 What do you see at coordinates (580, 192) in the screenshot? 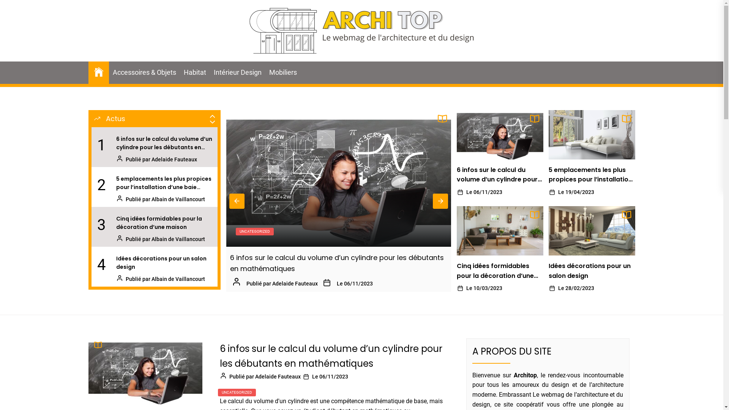
I see `19/04/2023` at bounding box center [580, 192].